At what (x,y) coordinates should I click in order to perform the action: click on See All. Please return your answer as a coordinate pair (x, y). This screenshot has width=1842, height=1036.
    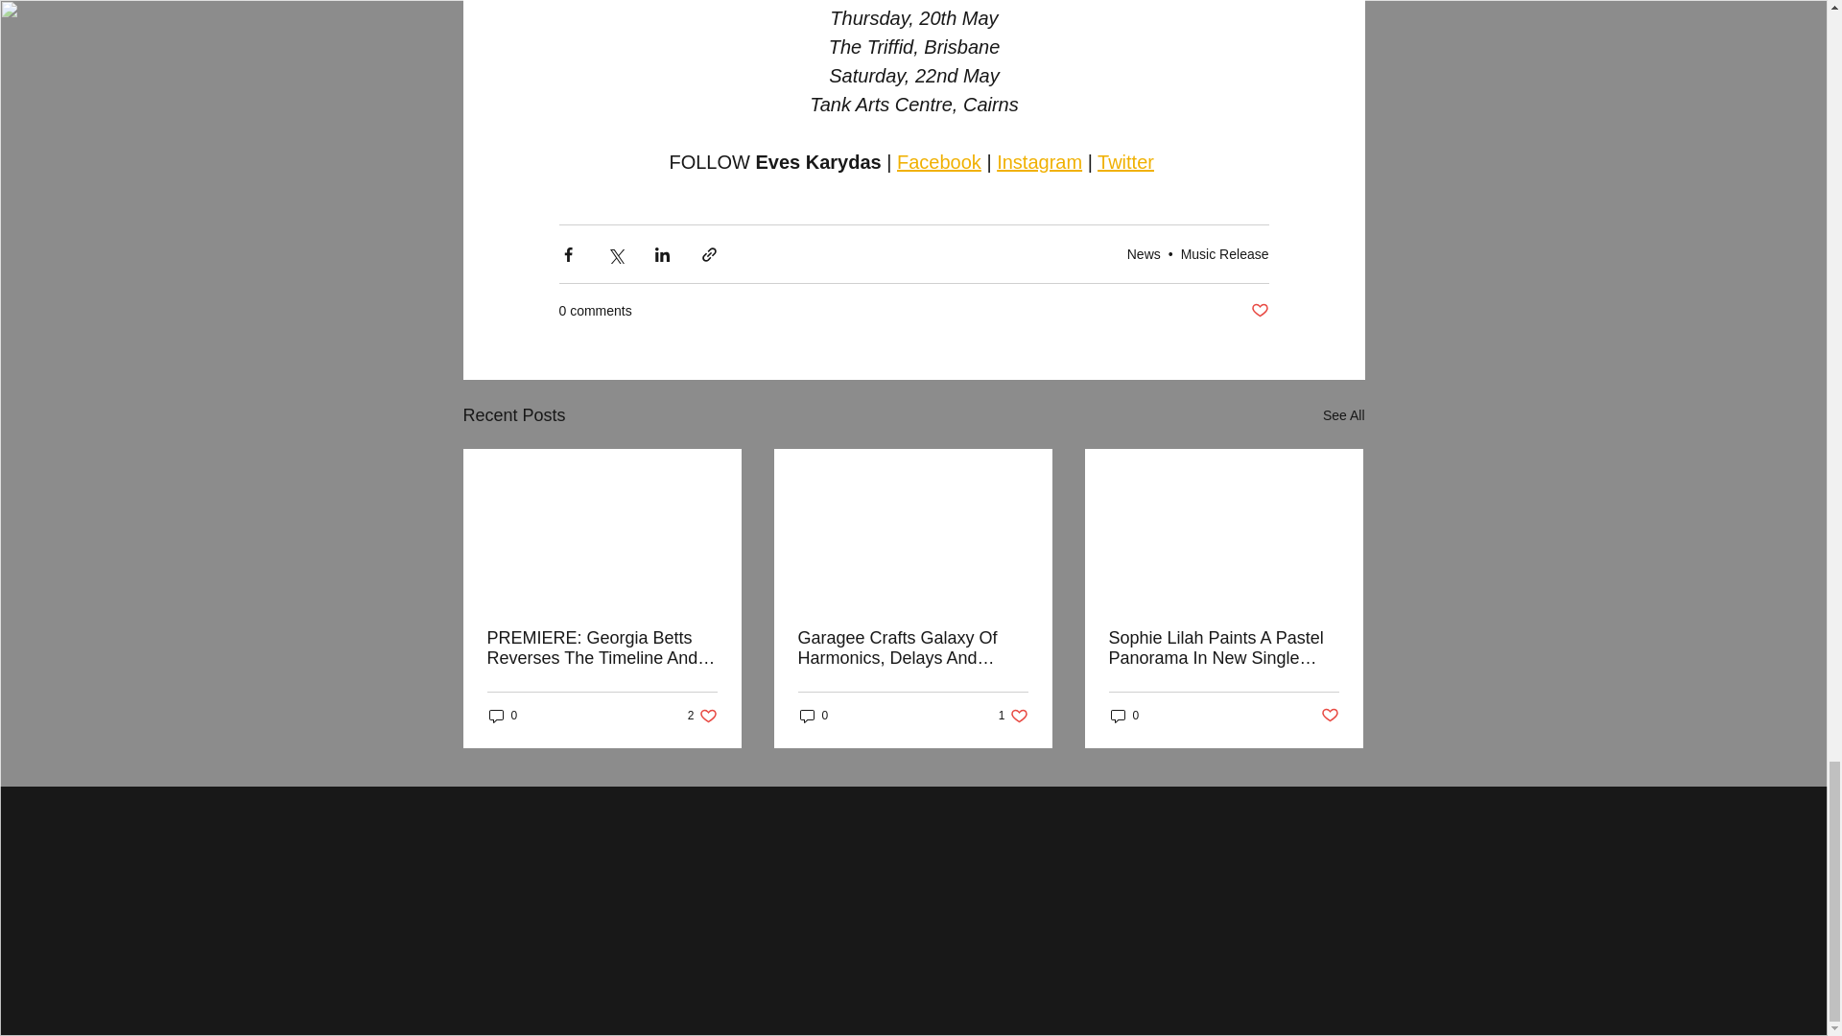
    Looking at the image, I should click on (1343, 416).